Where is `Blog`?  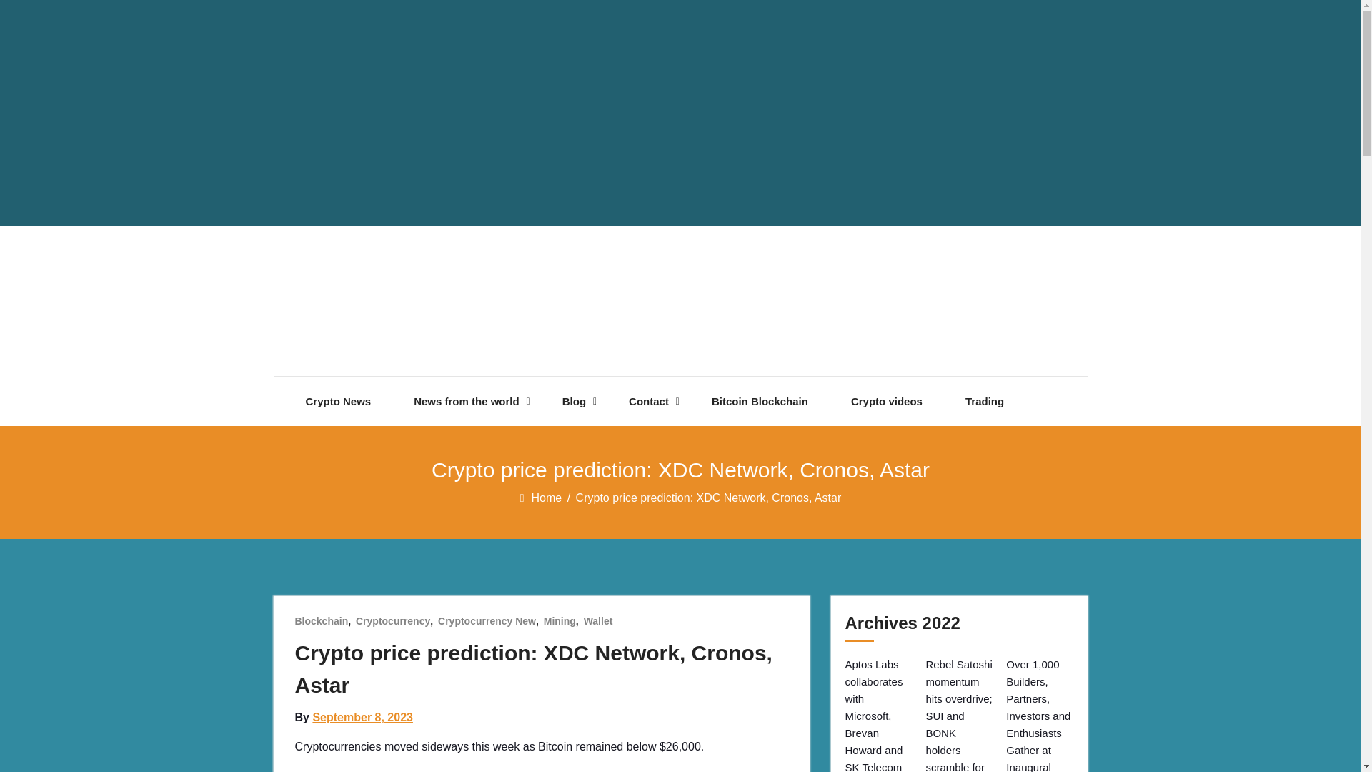
Blog is located at coordinates (574, 402).